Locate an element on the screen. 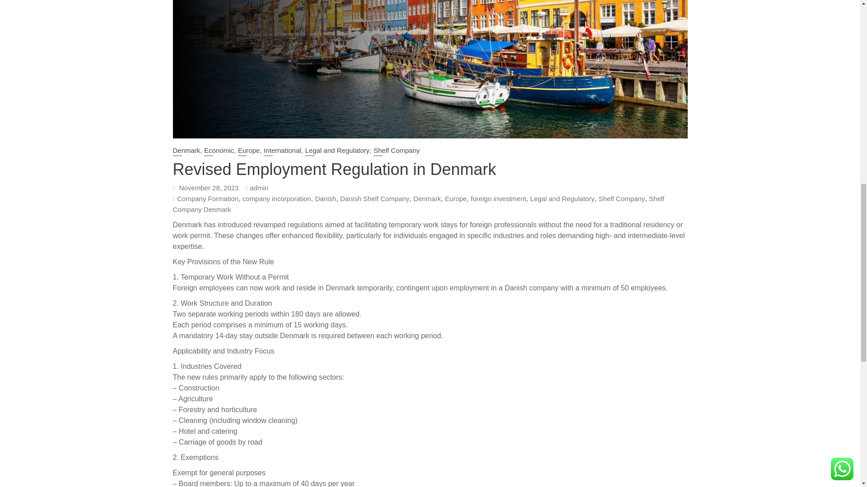 The height and width of the screenshot is (487, 867). Europe is located at coordinates (248, 151).